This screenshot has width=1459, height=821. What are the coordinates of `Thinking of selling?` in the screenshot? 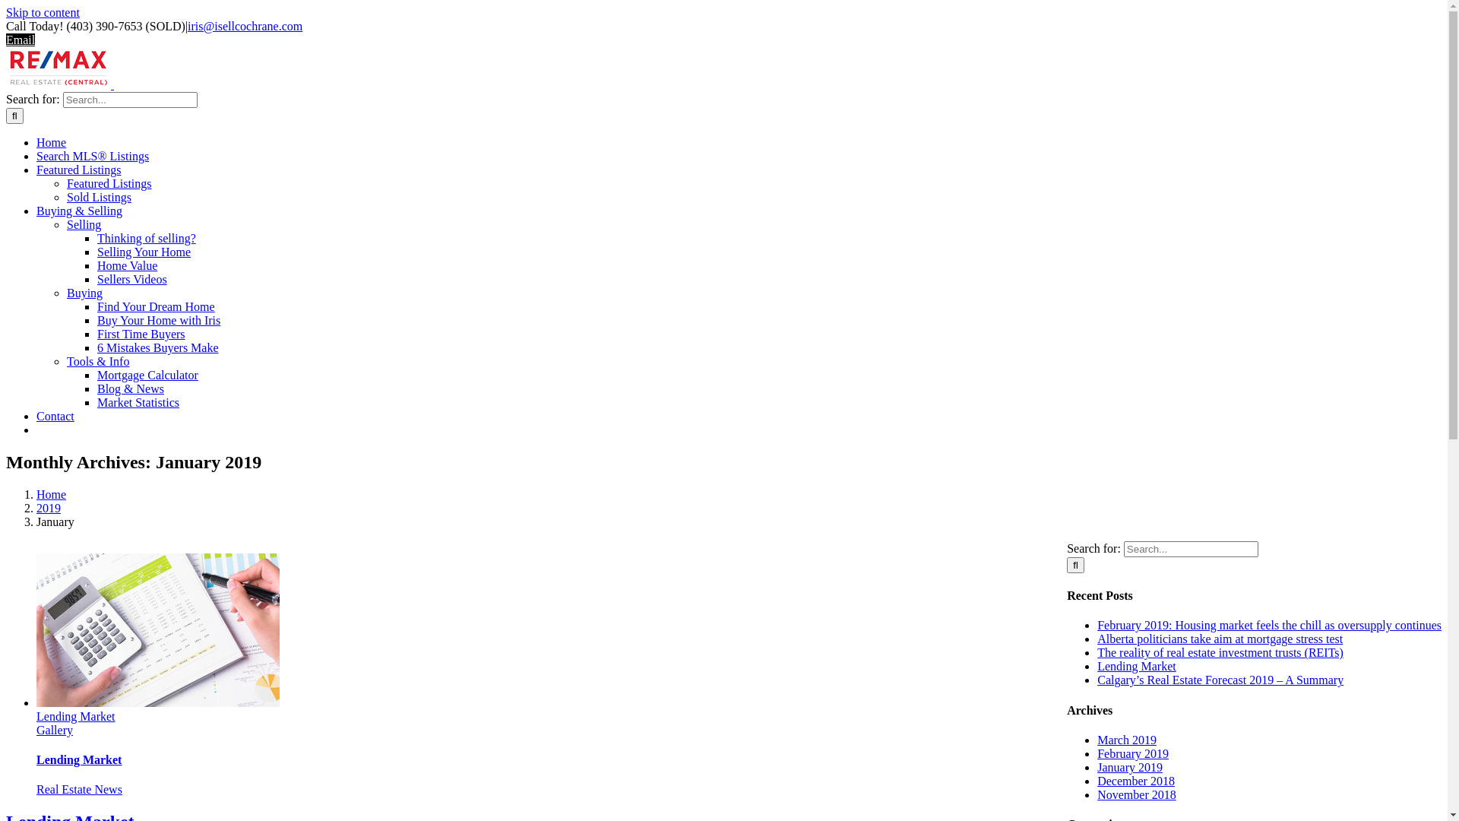 It's located at (147, 239).